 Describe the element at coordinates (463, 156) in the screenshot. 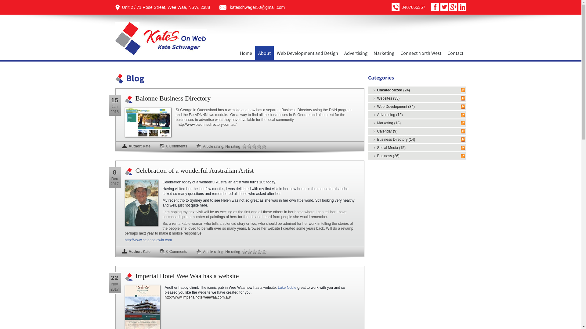

I see `RSS` at that location.